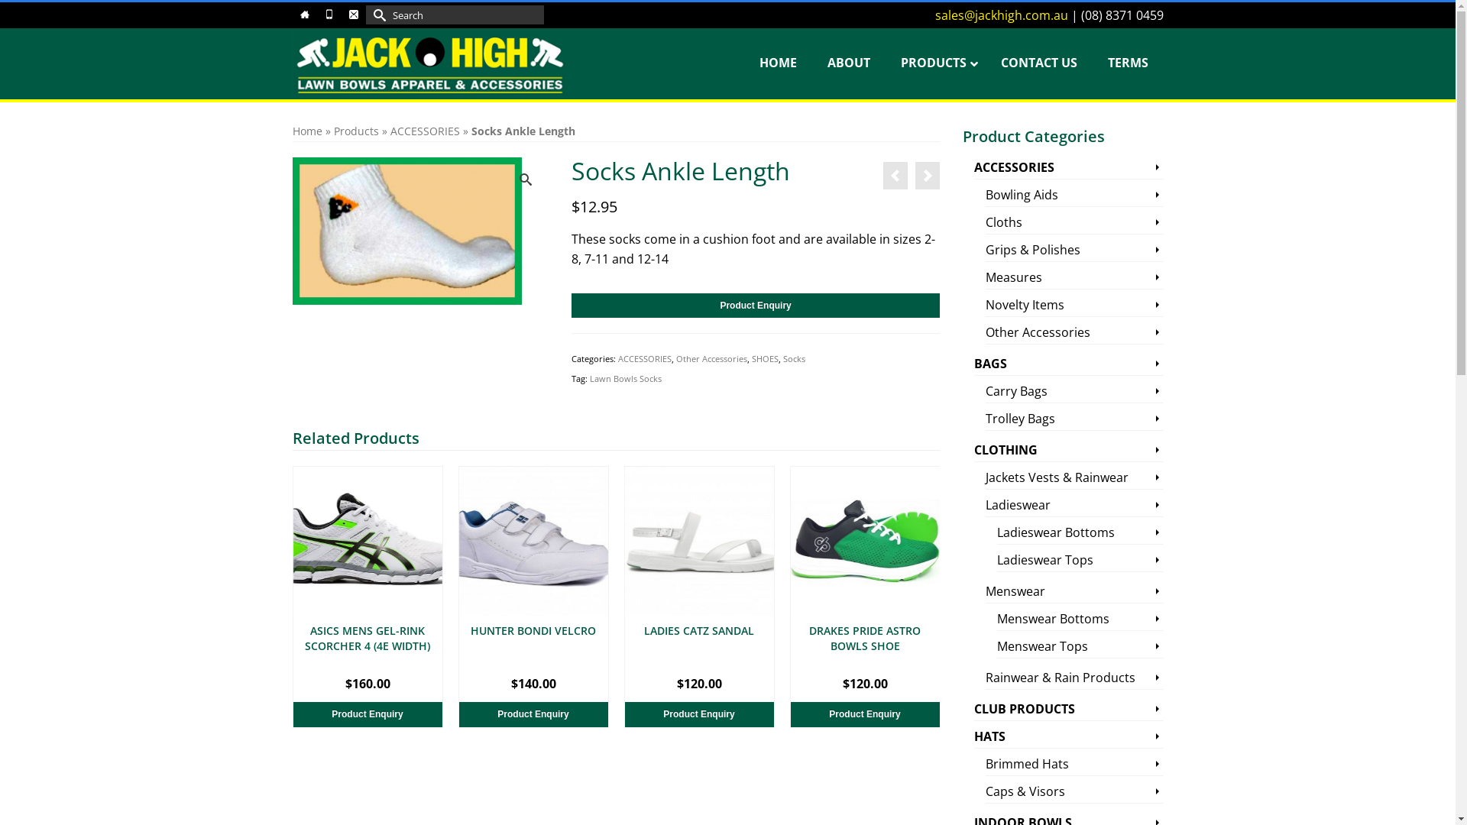  What do you see at coordinates (1074, 506) in the screenshot?
I see `Ladieswear` at bounding box center [1074, 506].